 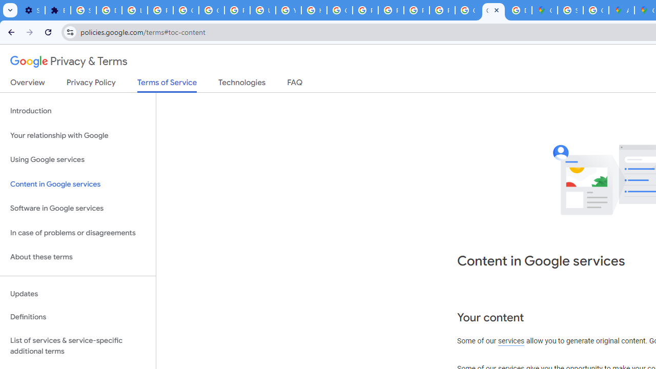 I want to click on Sign in - Google Accounts, so click(x=570, y=10).